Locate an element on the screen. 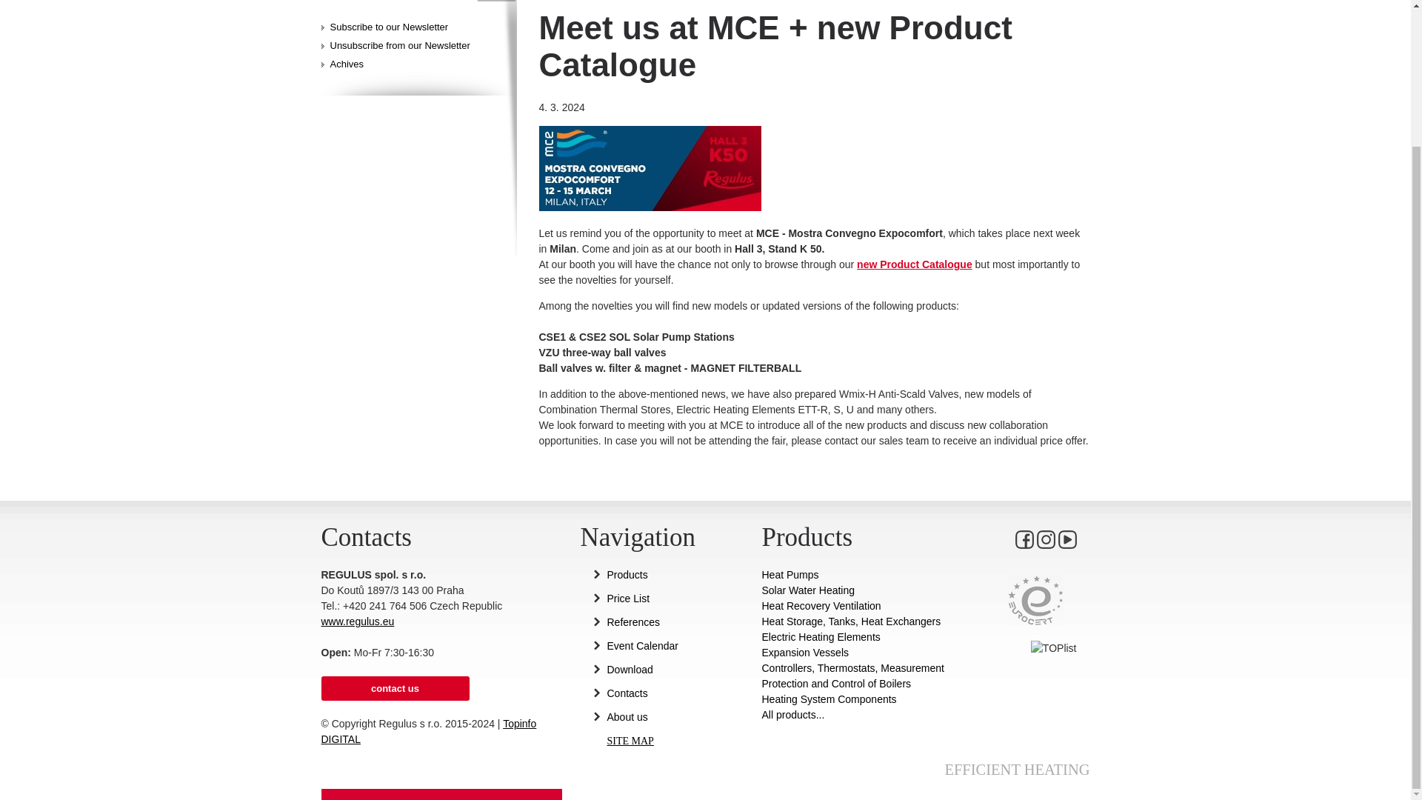  Heat Recovery Ventilation is located at coordinates (859, 606).